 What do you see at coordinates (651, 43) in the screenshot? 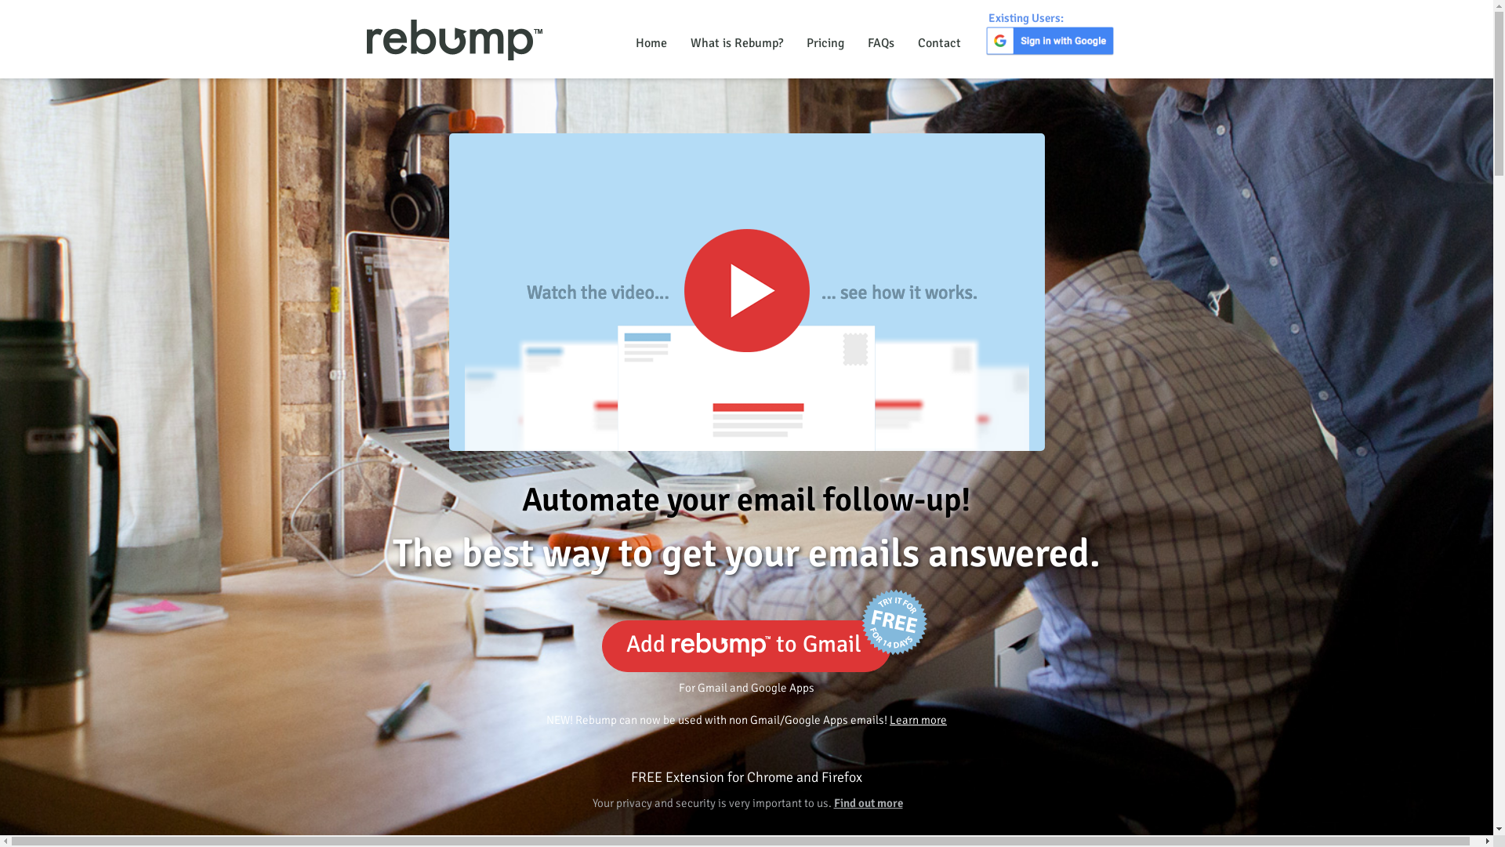
I see `Home` at bounding box center [651, 43].